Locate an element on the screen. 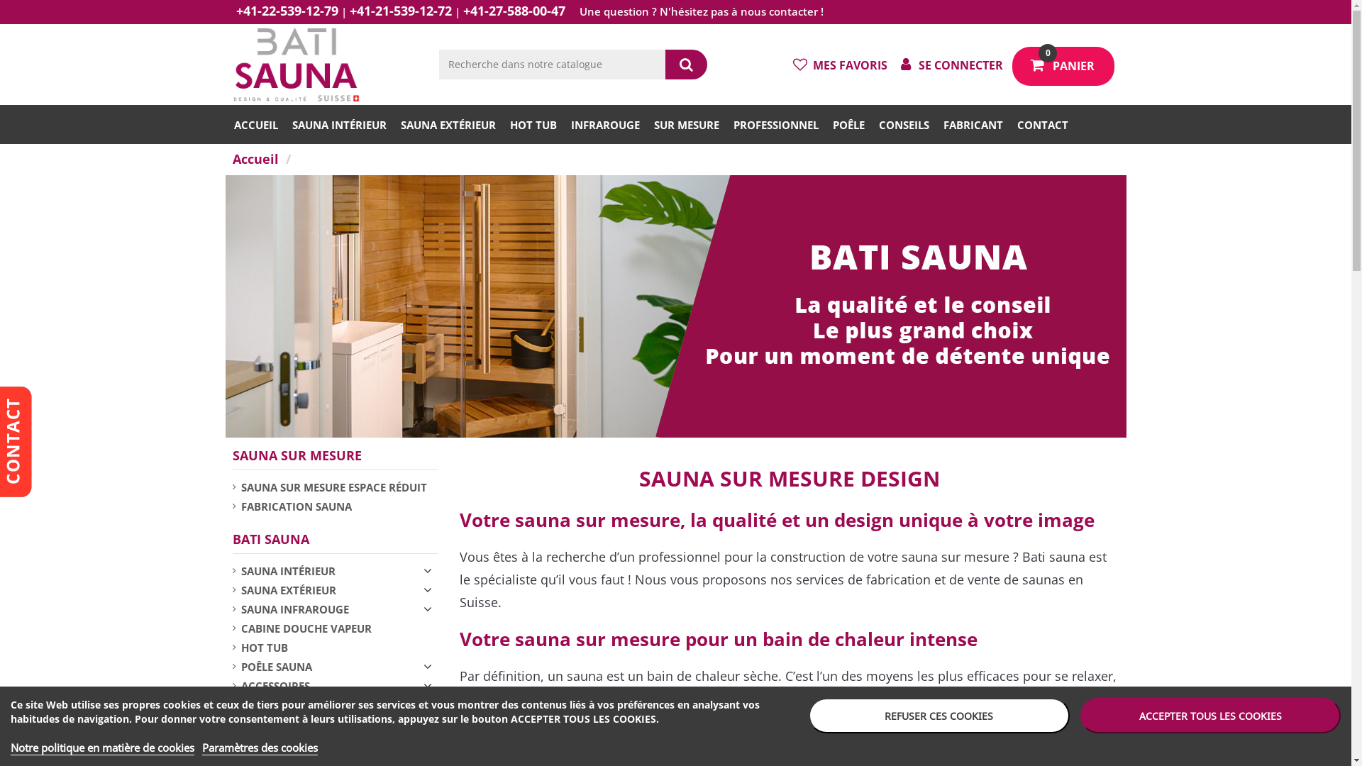 The image size is (1362, 766). +41-21-539-12-72 is located at coordinates (400, 11).